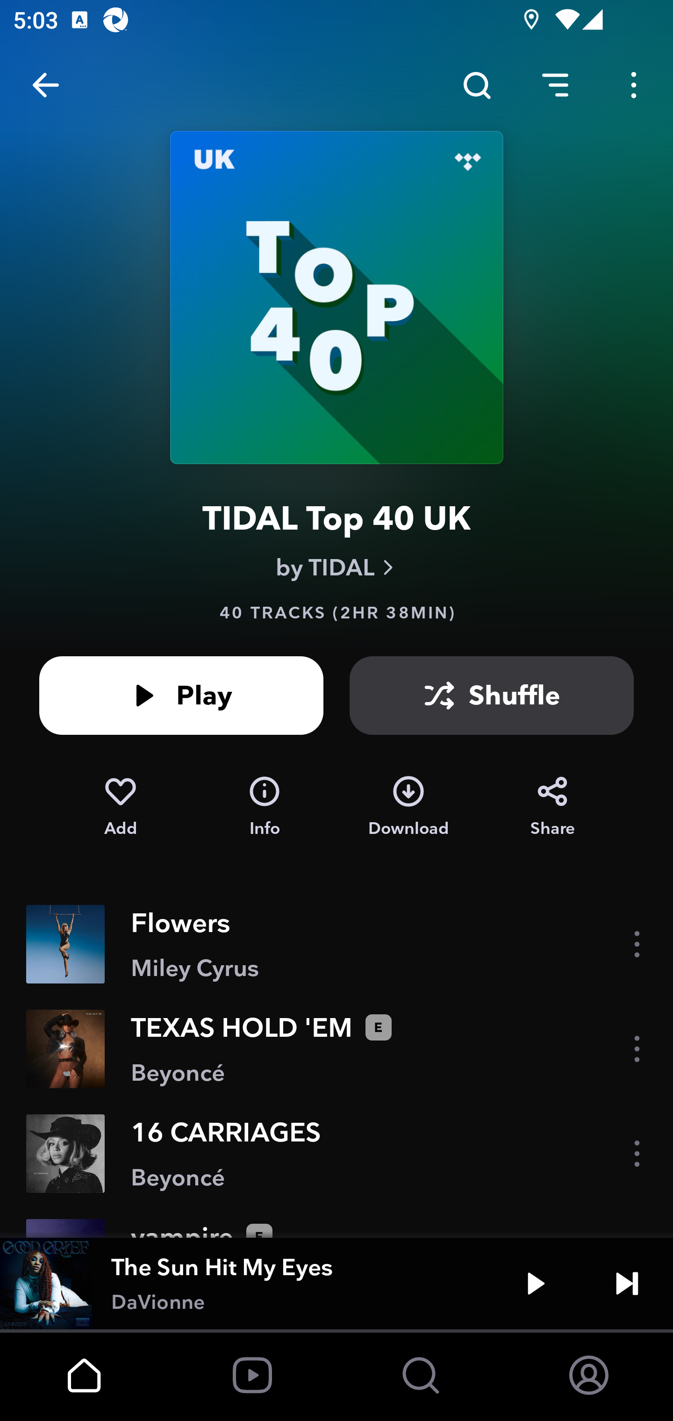 The width and height of the screenshot is (673, 1421). What do you see at coordinates (336, 567) in the screenshot?
I see `by TIDAL` at bounding box center [336, 567].